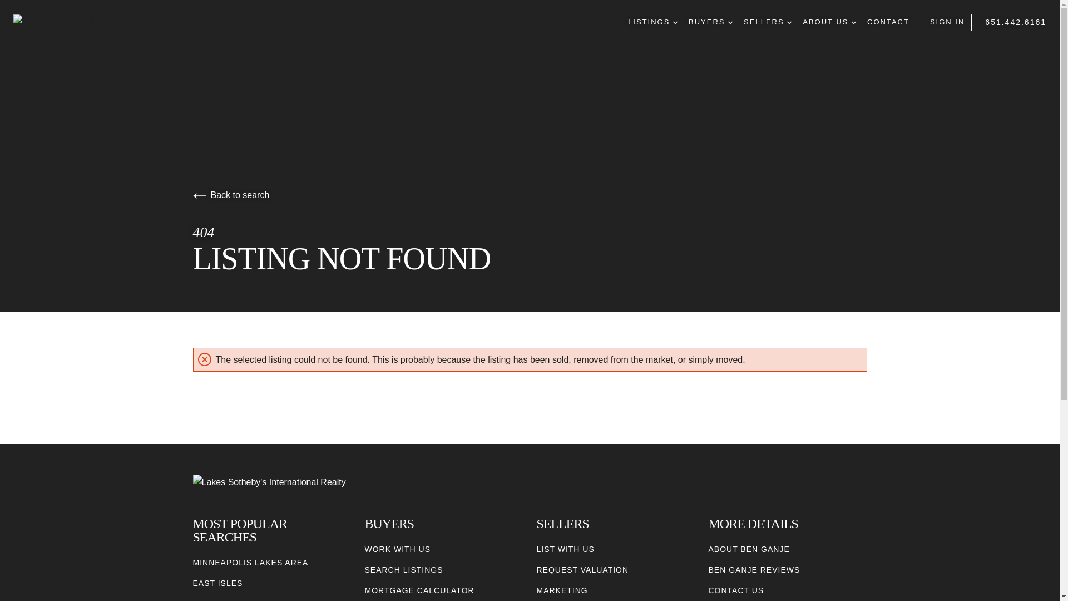  Describe the element at coordinates (789, 22) in the screenshot. I see `DROPDOWN ARROW` at that location.